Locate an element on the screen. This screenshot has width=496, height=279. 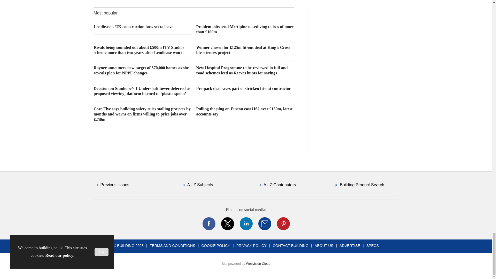
Connect with us on Pinterest is located at coordinates (283, 224).